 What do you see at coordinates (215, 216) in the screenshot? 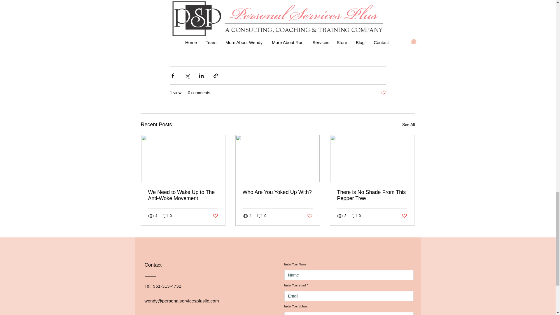
I see `Post not marked as liked` at bounding box center [215, 216].